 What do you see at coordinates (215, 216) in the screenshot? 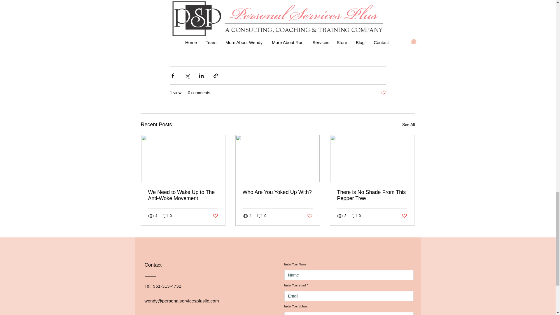
I see `Post not marked as liked` at bounding box center [215, 216].